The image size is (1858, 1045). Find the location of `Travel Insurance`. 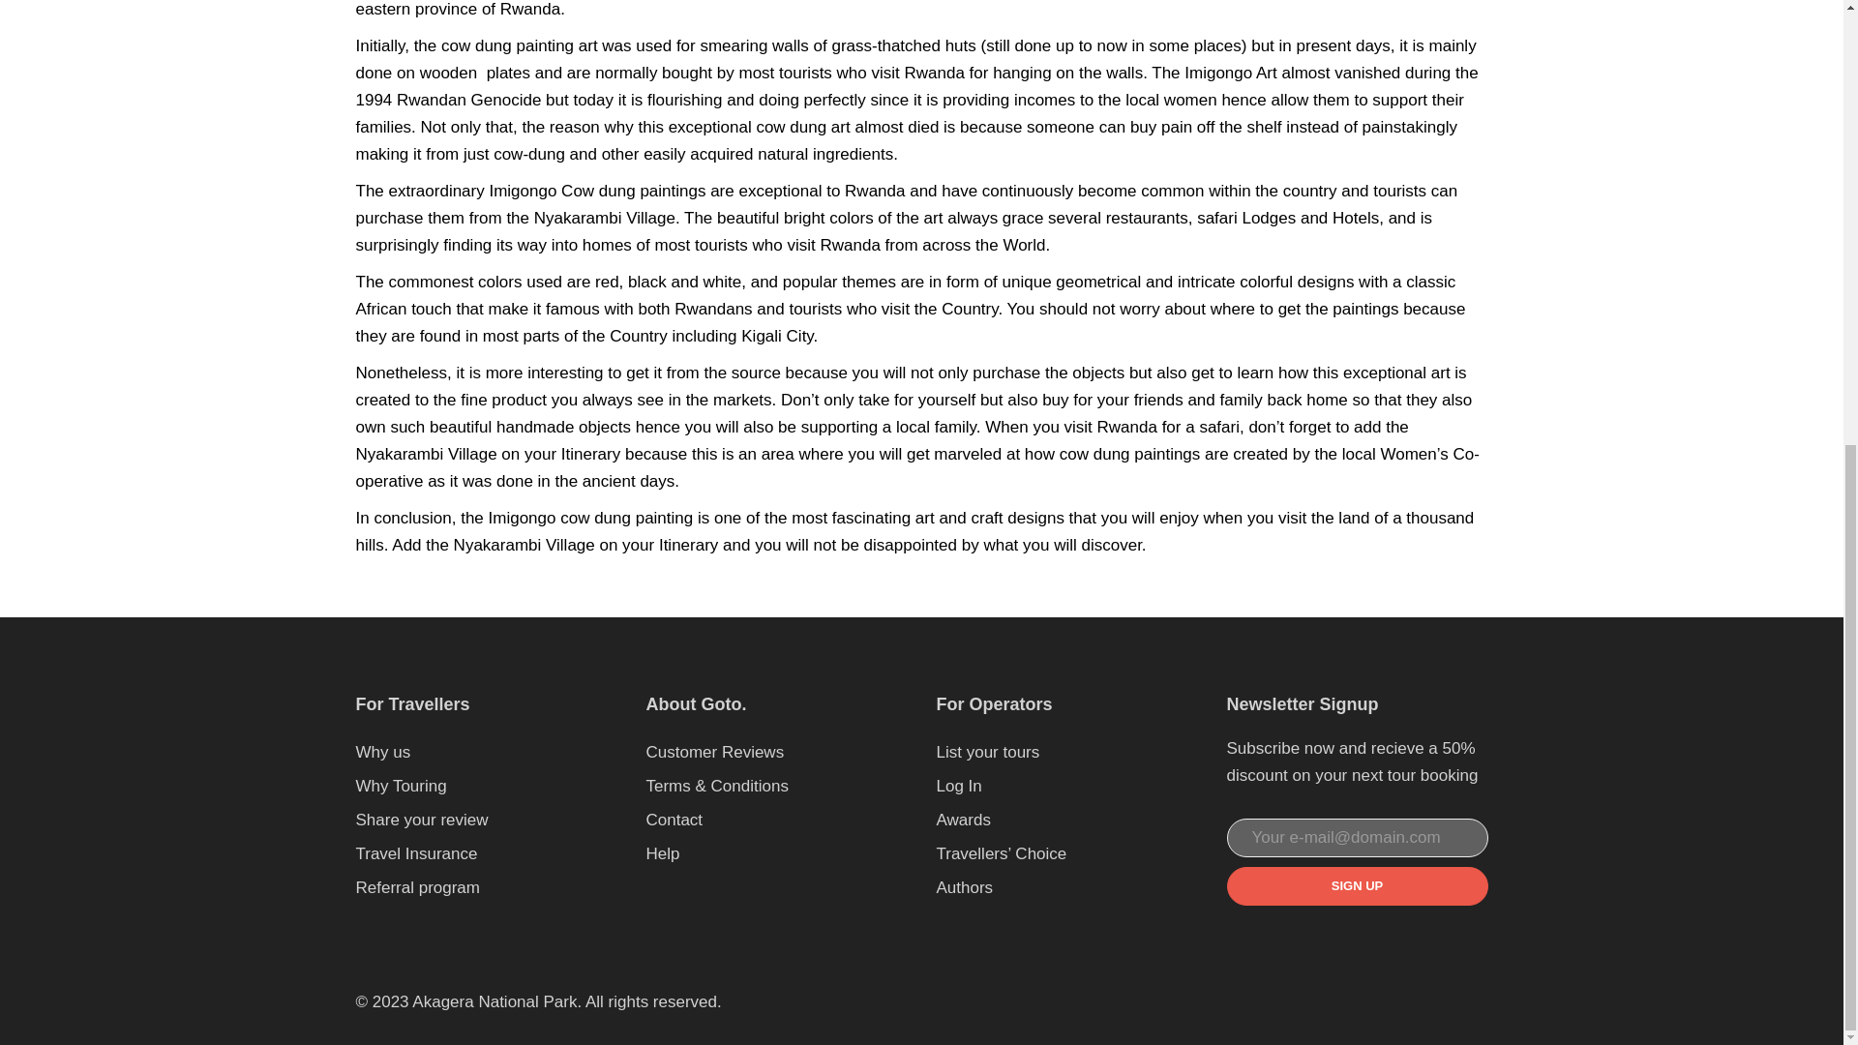

Travel Insurance is located at coordinates (416, 853).